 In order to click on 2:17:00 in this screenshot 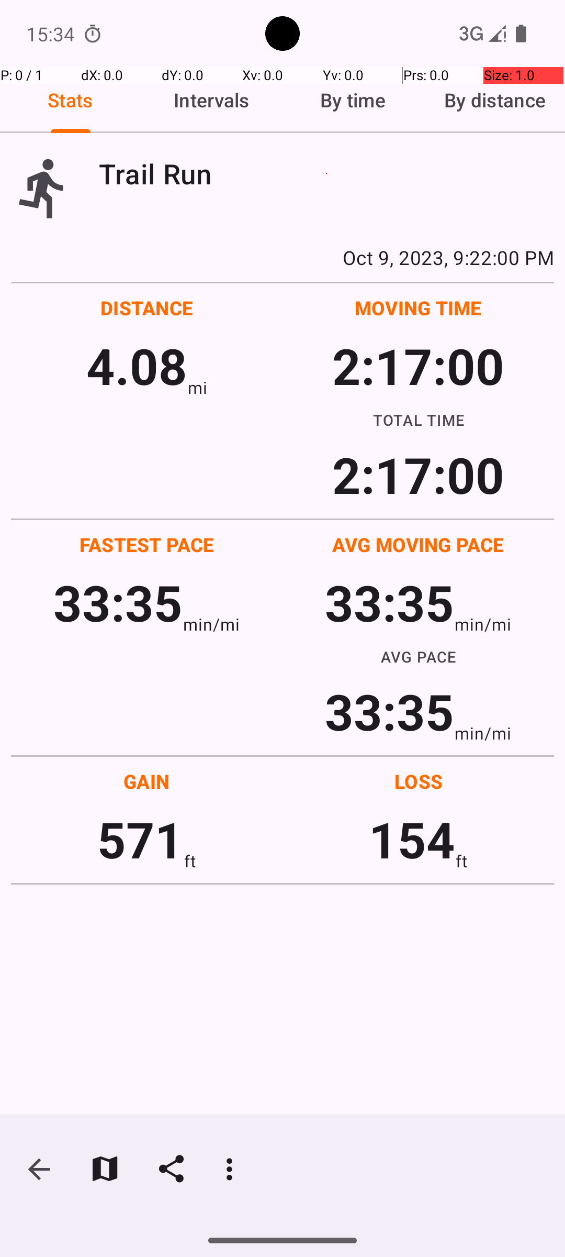, I will do `click(418, 366)`.